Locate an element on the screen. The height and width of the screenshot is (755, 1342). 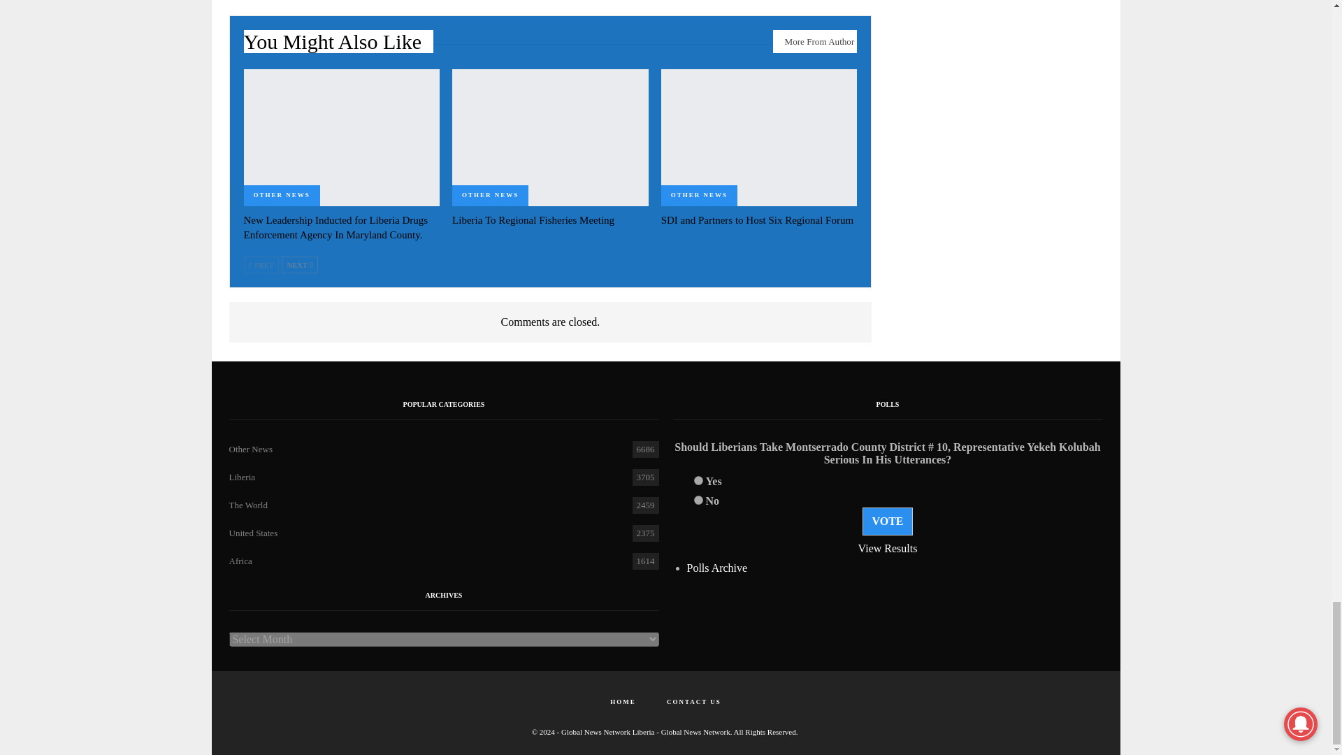
SDI and Partners to Host Six Regional Forum is located at coordinates (759, 137).